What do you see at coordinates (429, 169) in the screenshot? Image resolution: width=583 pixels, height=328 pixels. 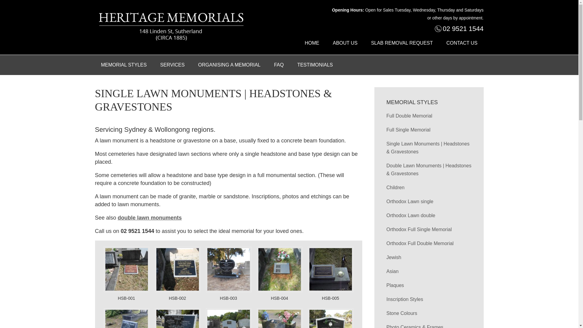 I see `Double Lawn Monuments | Headstones & Gravestones` at bounding box center [429, 169].